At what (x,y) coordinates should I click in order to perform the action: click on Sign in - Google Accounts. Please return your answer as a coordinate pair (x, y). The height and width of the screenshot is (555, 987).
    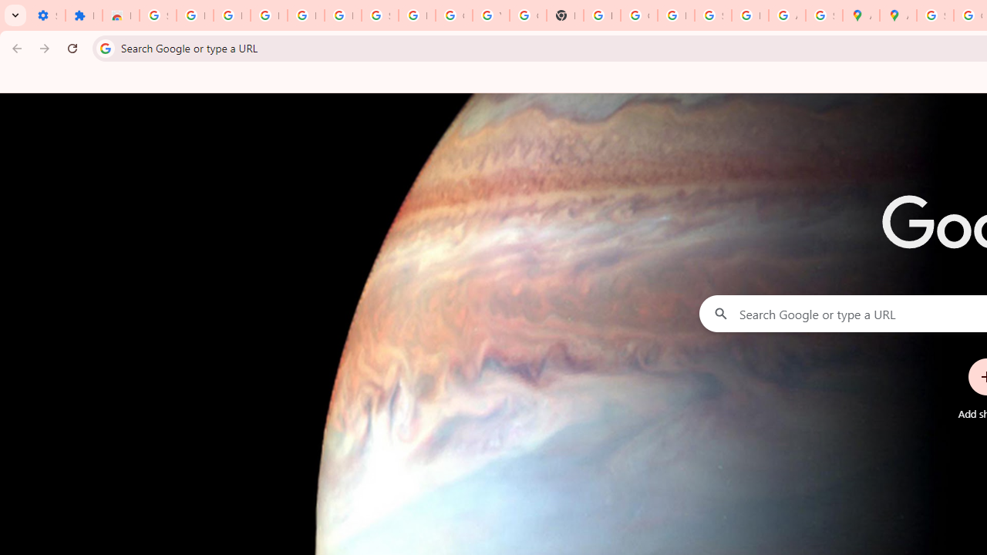
    Looking at the image, I should click on (157, 15).